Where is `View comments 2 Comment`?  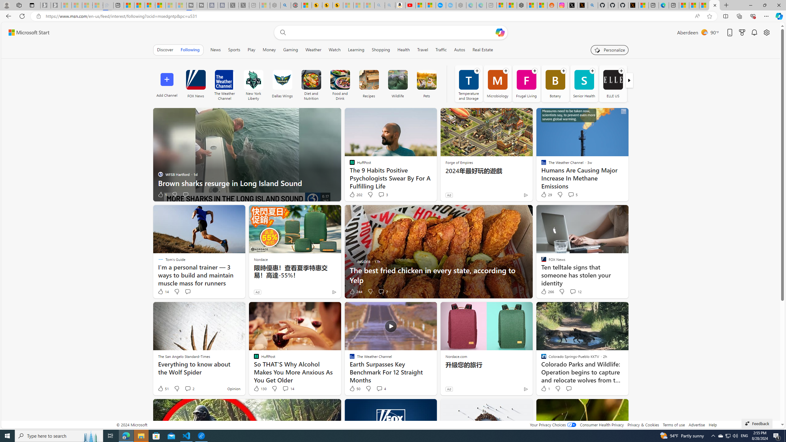 View comments 2 Comment is located at coordinates (189, 389).